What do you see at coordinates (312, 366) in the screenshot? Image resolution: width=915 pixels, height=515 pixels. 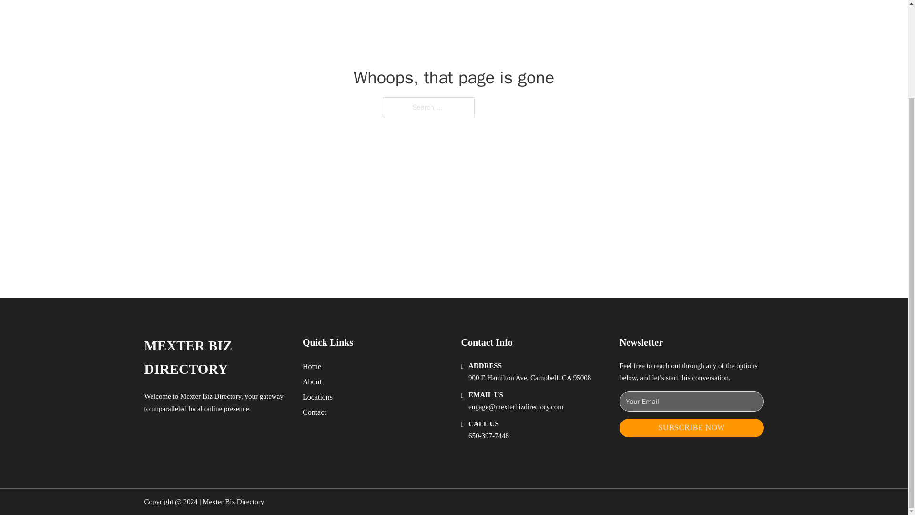 I see `Home` at bounding box center [312, 366].